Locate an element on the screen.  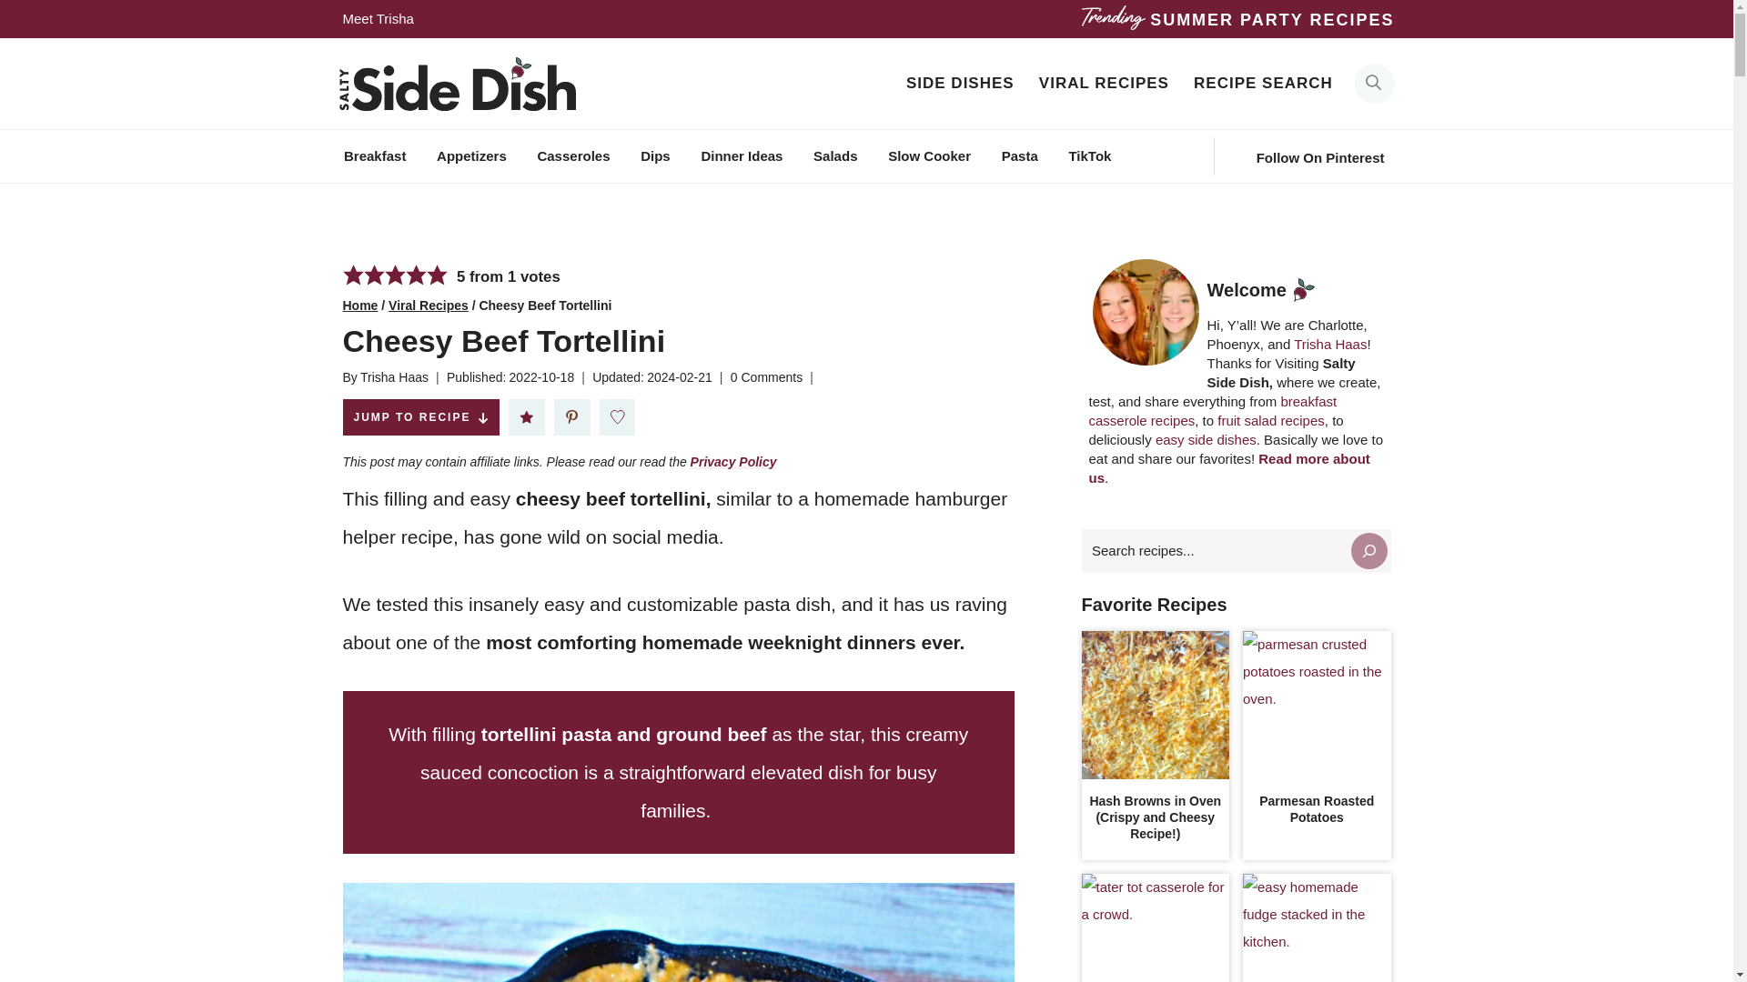
Salads is located at coordinates (835, 155).